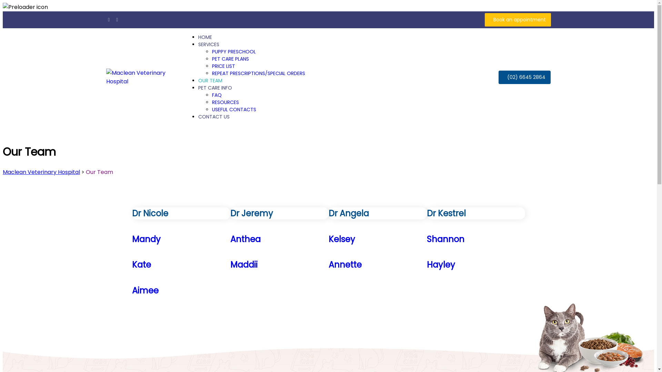 Image resolution: width=662 pixels, height=372 pixels. I want to click on HOME, so click(205, 37).